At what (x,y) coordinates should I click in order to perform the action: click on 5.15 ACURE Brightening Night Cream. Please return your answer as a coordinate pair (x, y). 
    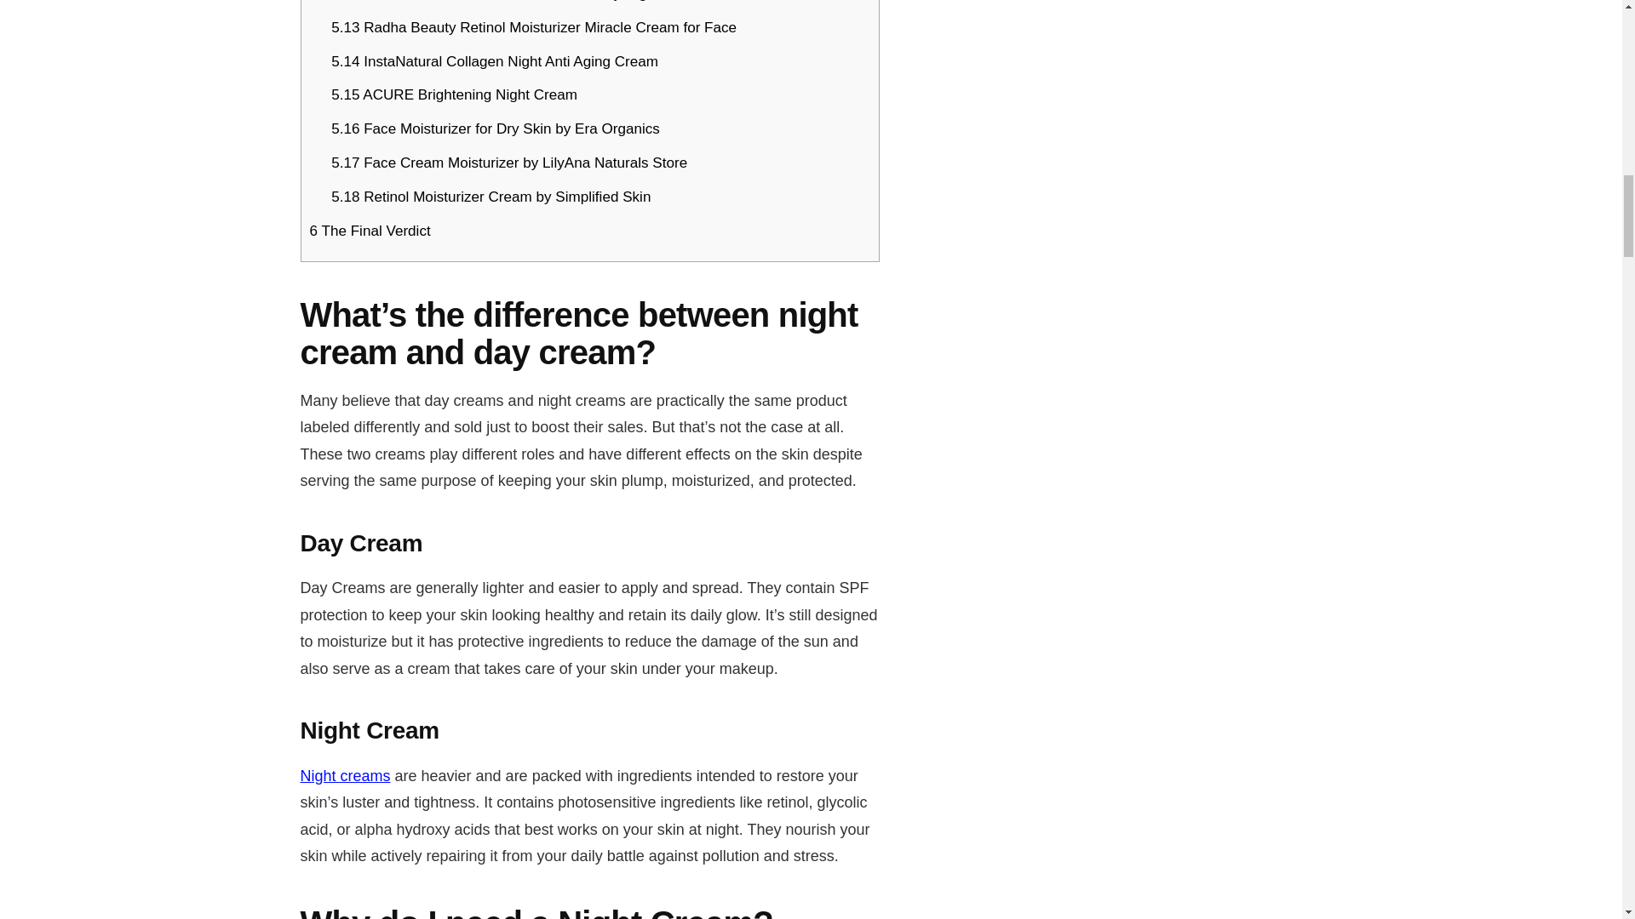
    Looking at the image, I should click on (454, 94).